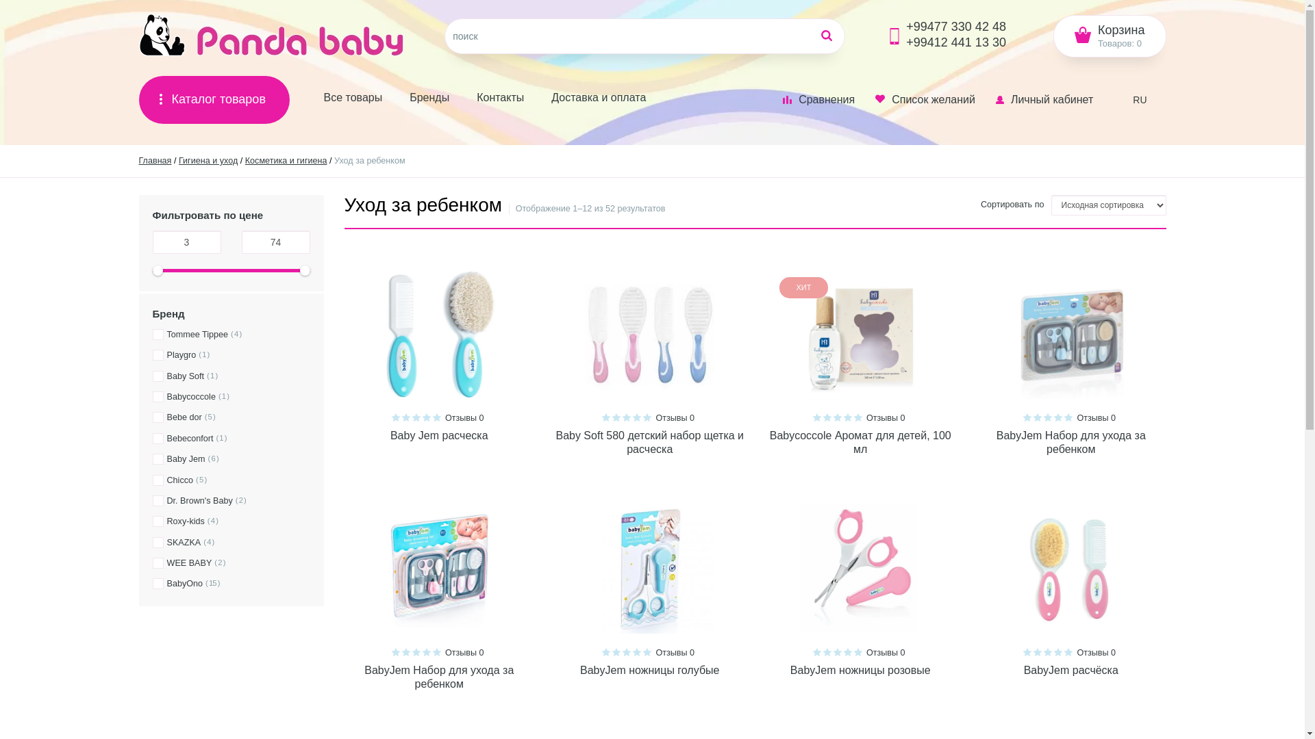  Describe the element at coordinates (858, 417) in the screenshot. I see `0 out of 5 stars` at that location.